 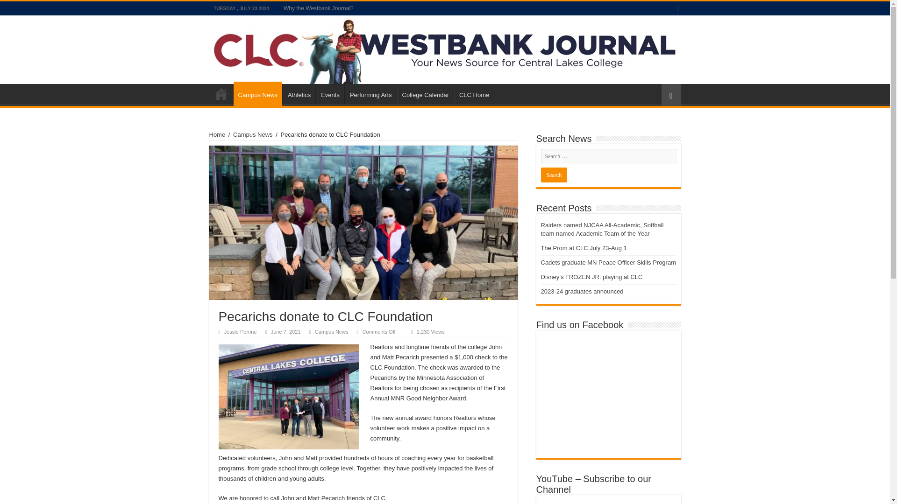 What do you see at coordinates (319, 8) in the screenshot?
I see `Why the Westbank Journal?` at bounding box center [319, 8].